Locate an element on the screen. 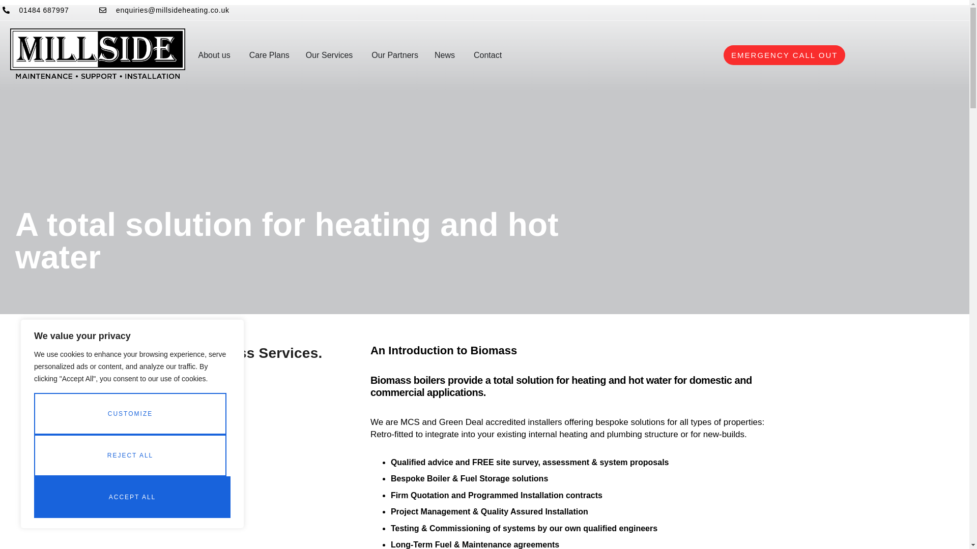 The image size is (977, 549). REJECT ALL is located at coordinates (130, 455).